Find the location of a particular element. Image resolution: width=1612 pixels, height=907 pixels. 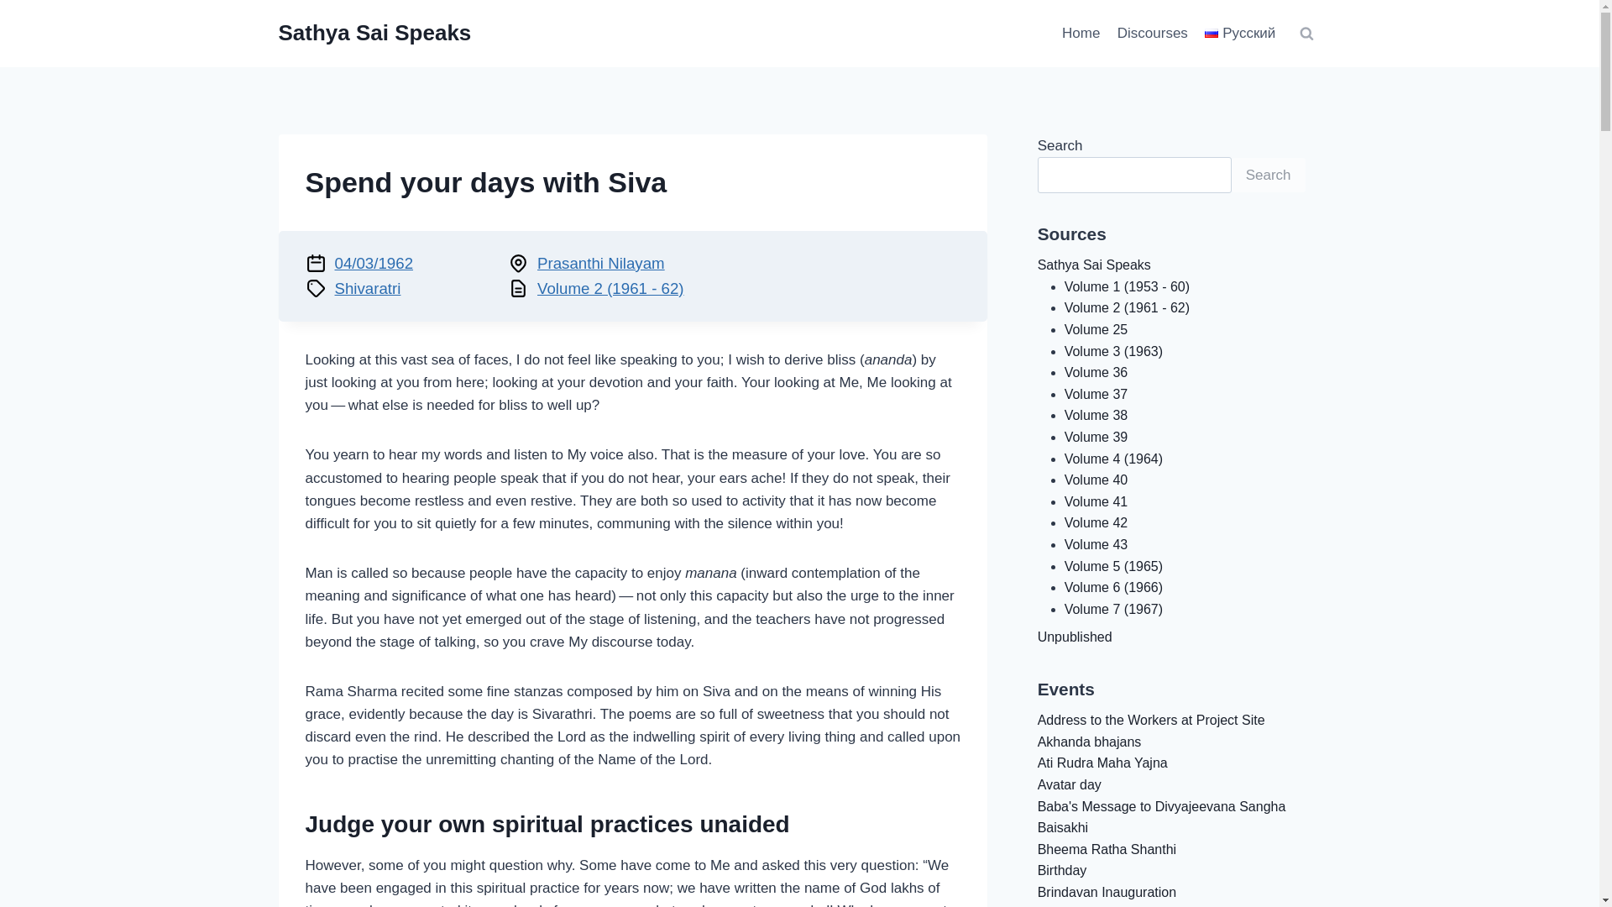

Volume 39 is located at coordinates (1096, 437).